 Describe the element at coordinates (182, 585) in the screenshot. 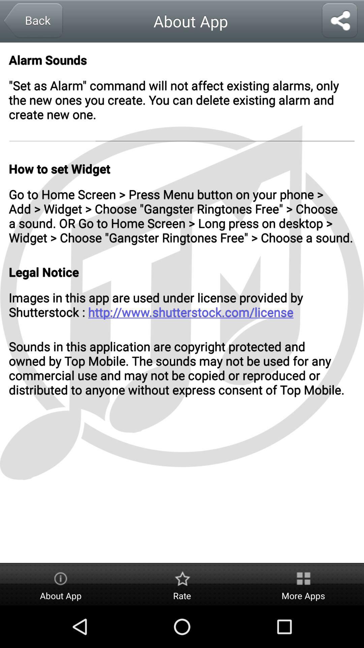

I see `select rate and its icon` at that location.